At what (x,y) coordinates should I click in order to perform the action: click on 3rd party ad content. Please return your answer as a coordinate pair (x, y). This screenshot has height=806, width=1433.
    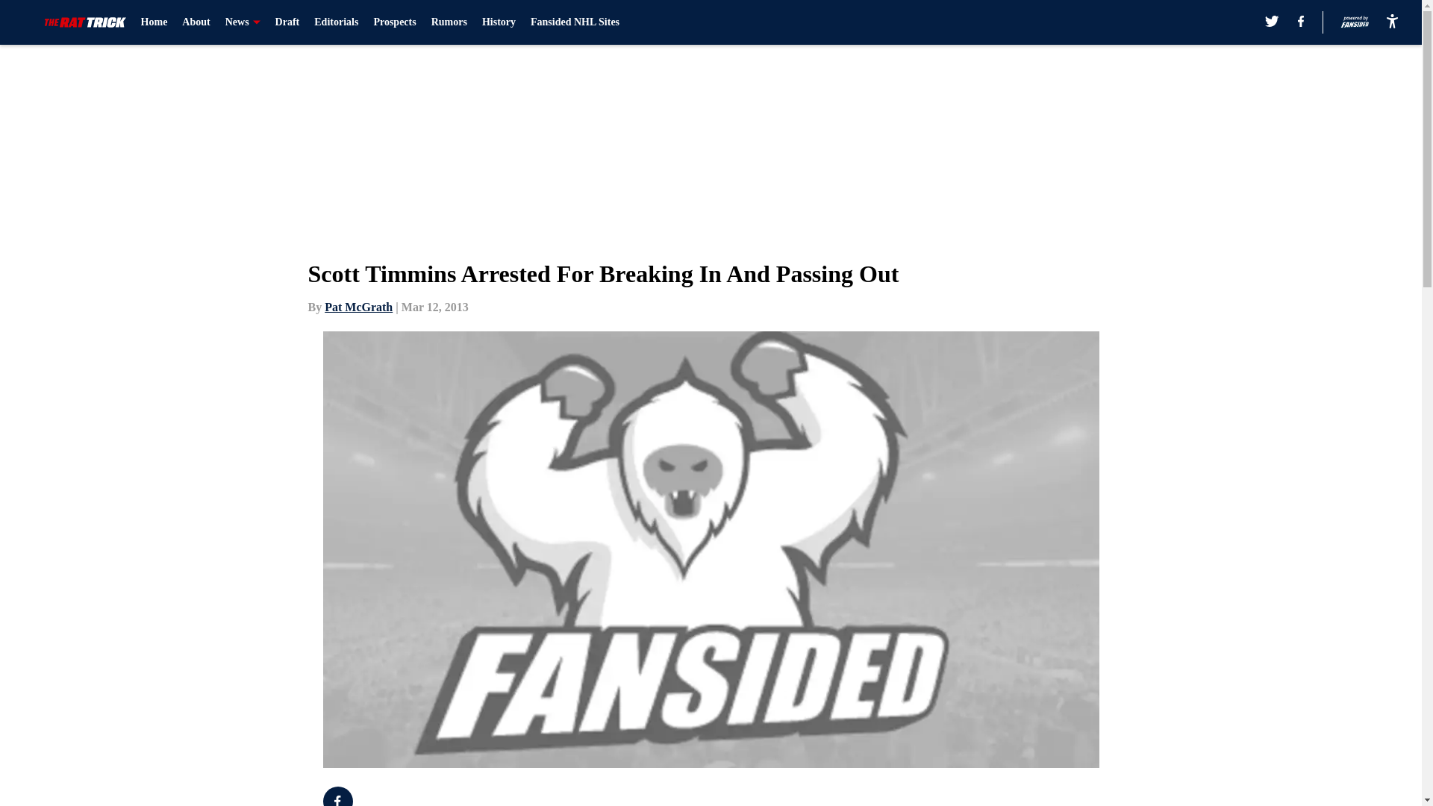
    Looking at the image, I should click on (1031, 796).